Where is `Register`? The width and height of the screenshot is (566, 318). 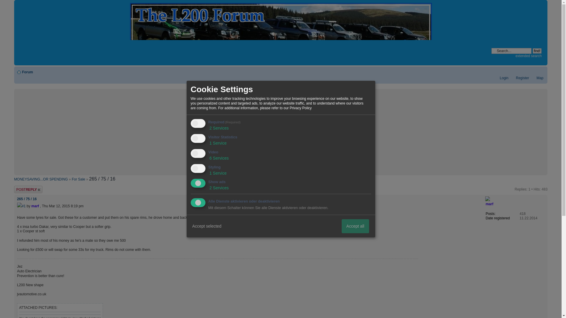
Register is located at coordinates (520, 78).